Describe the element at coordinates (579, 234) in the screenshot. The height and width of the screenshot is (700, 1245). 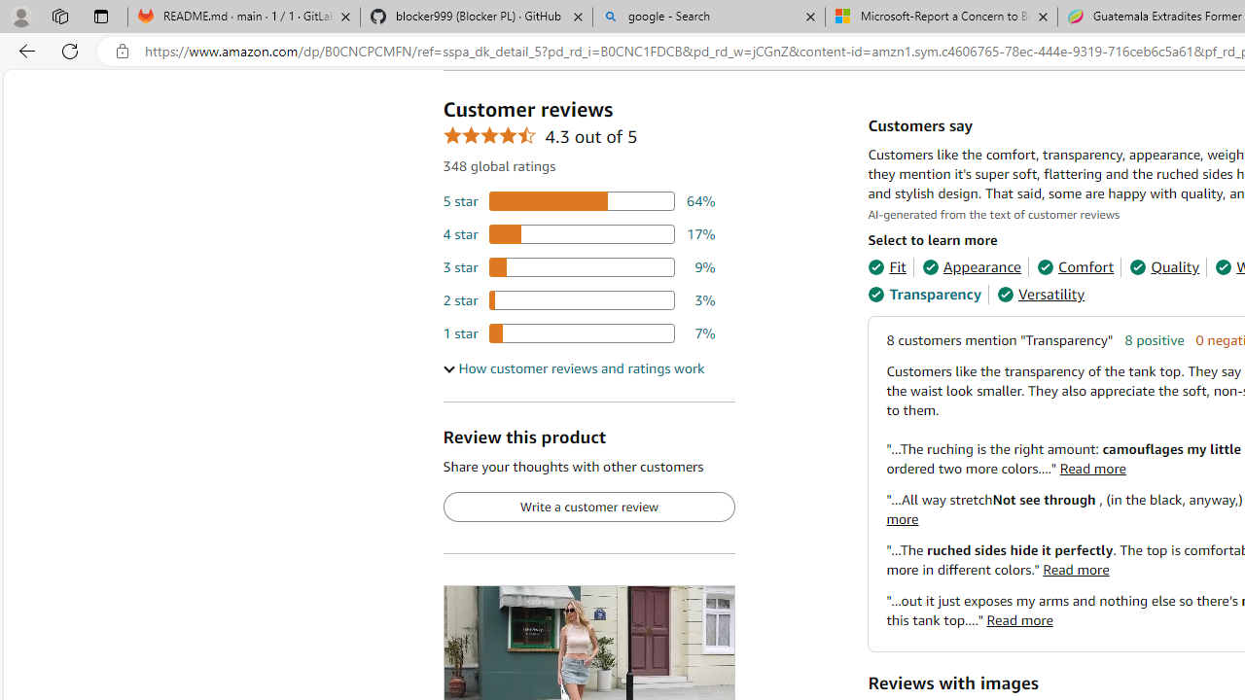
I see `17 percent of reviews have 4 stars` at that location.